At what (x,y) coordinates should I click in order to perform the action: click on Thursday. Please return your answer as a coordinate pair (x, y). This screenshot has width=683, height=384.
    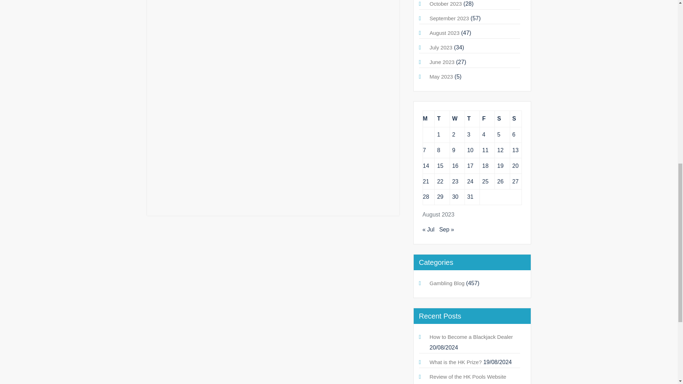
    Looking at the image, I should click on (472, 119).